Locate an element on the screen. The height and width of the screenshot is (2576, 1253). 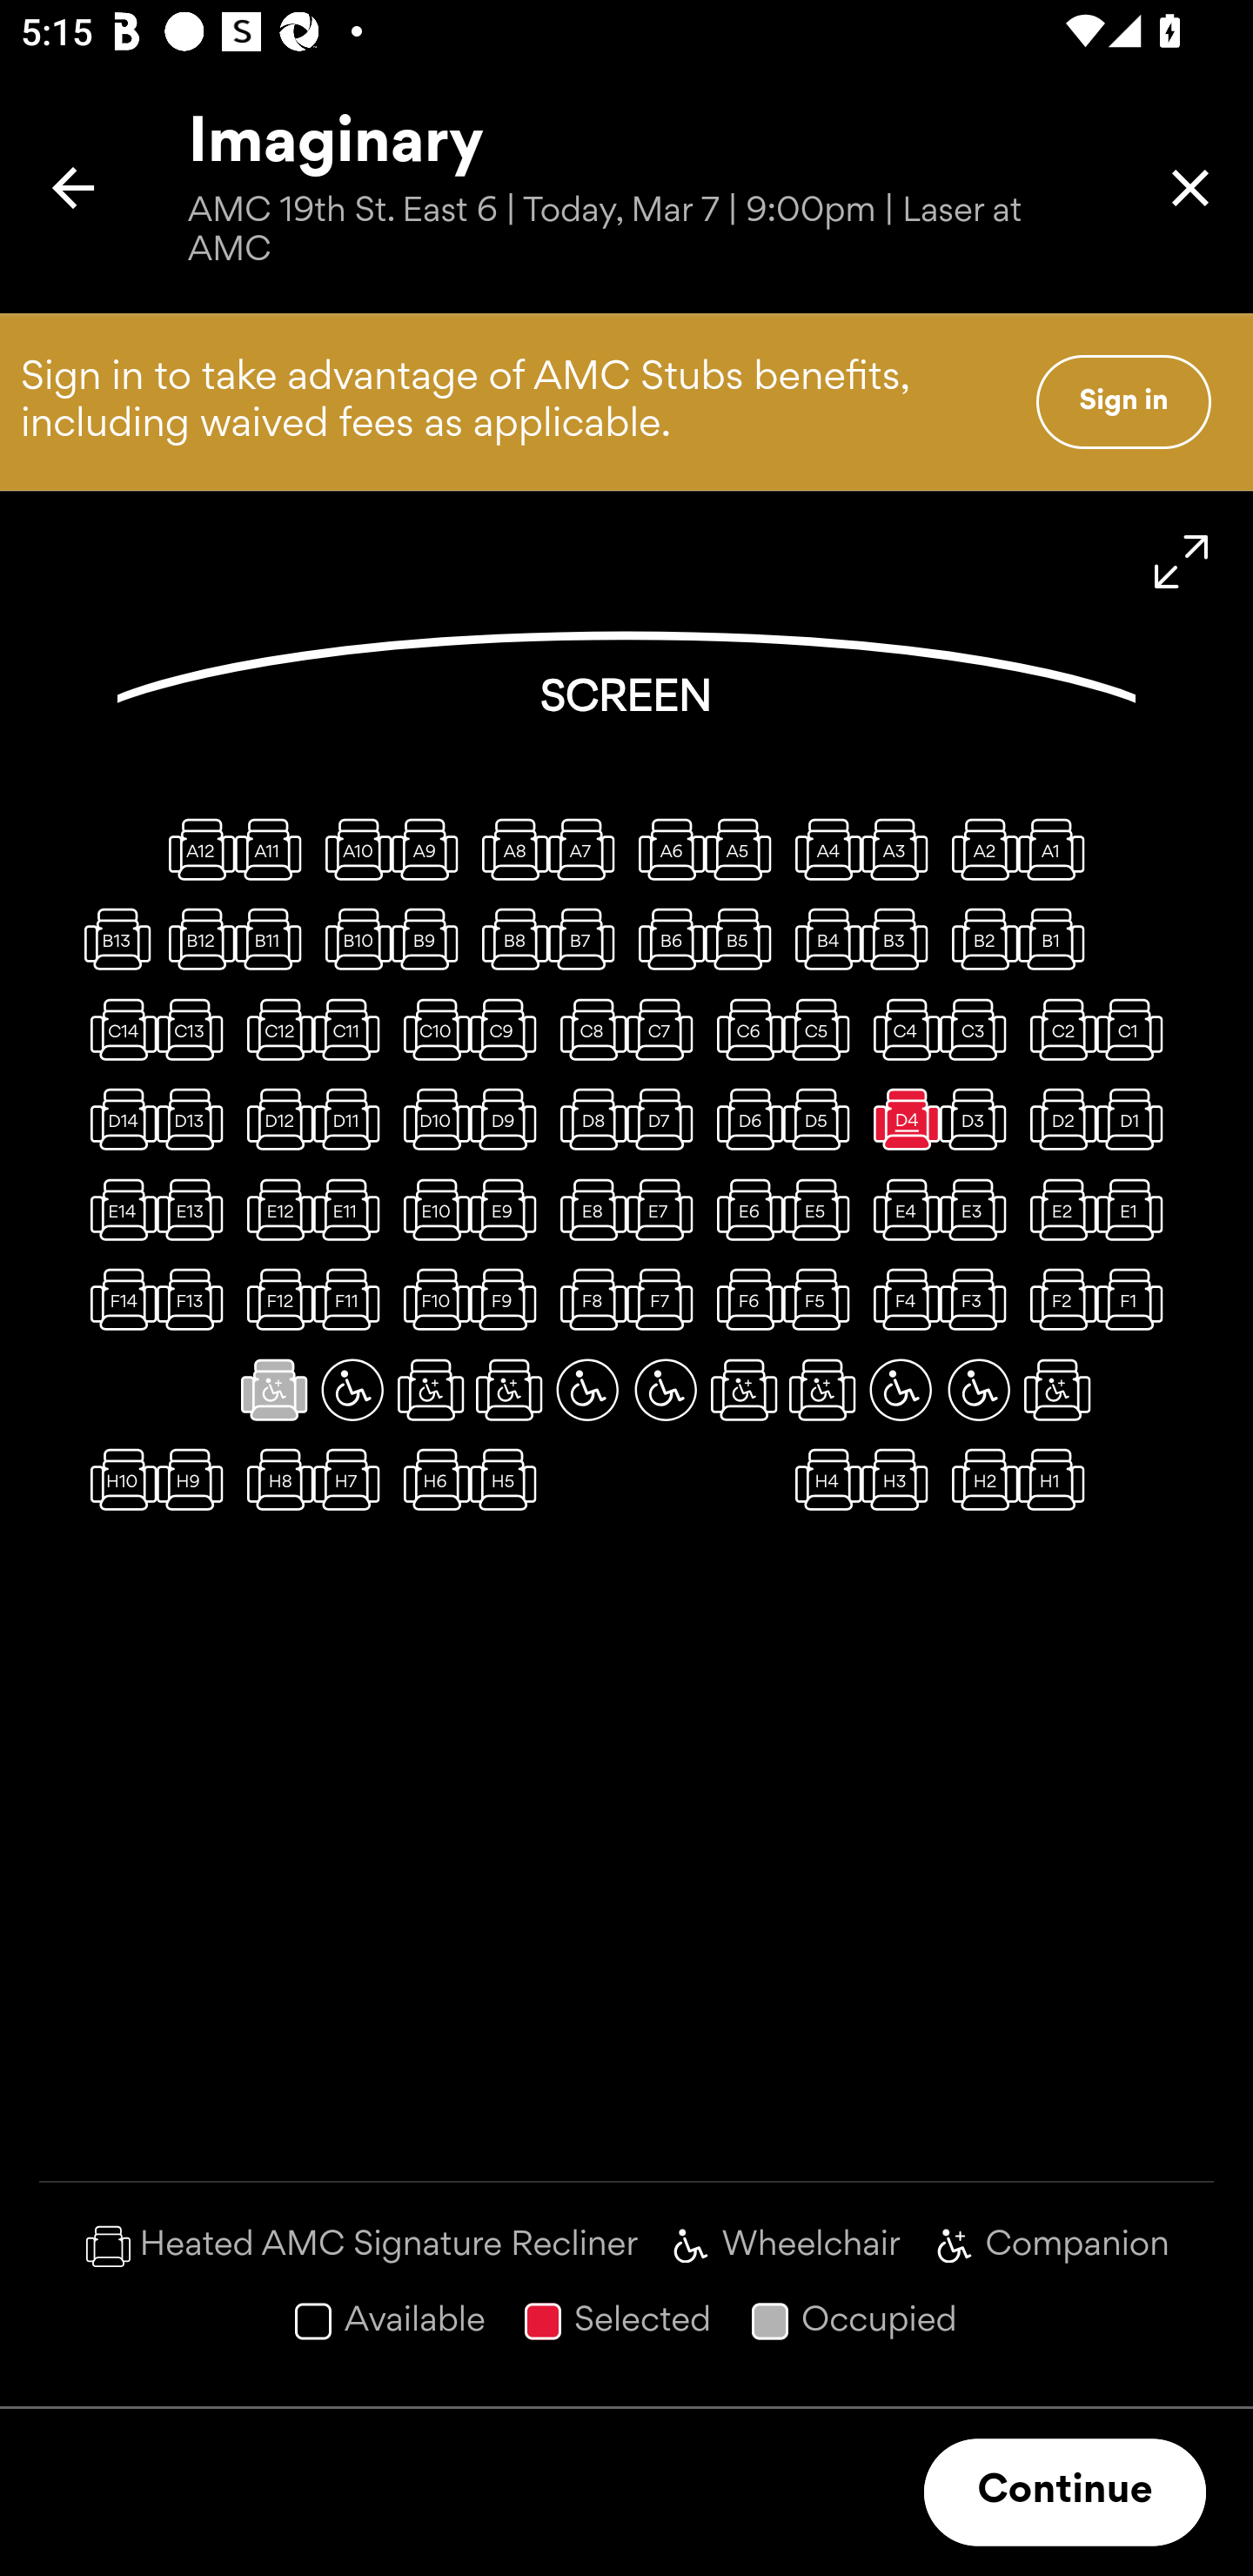
B11, Regular seat, available is located at coordinates (274, 938).